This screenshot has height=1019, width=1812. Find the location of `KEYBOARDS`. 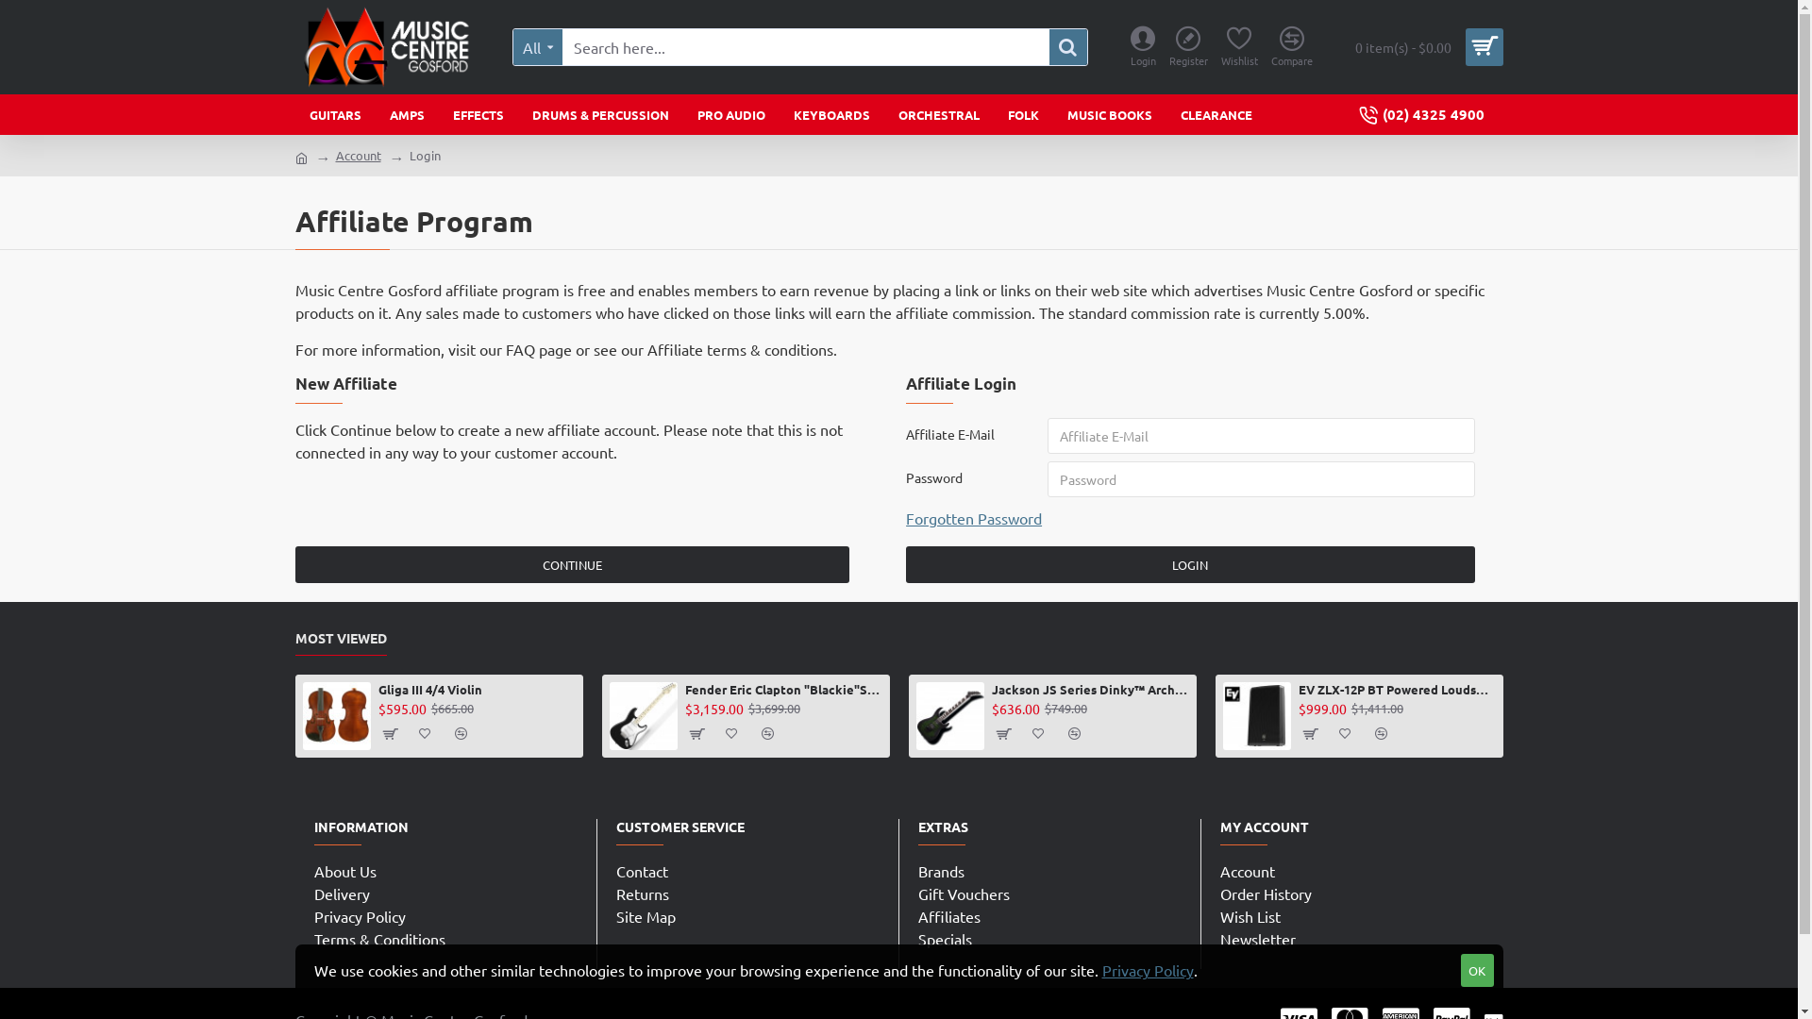

KEYBOARDS is located at coordinates (832, 115).